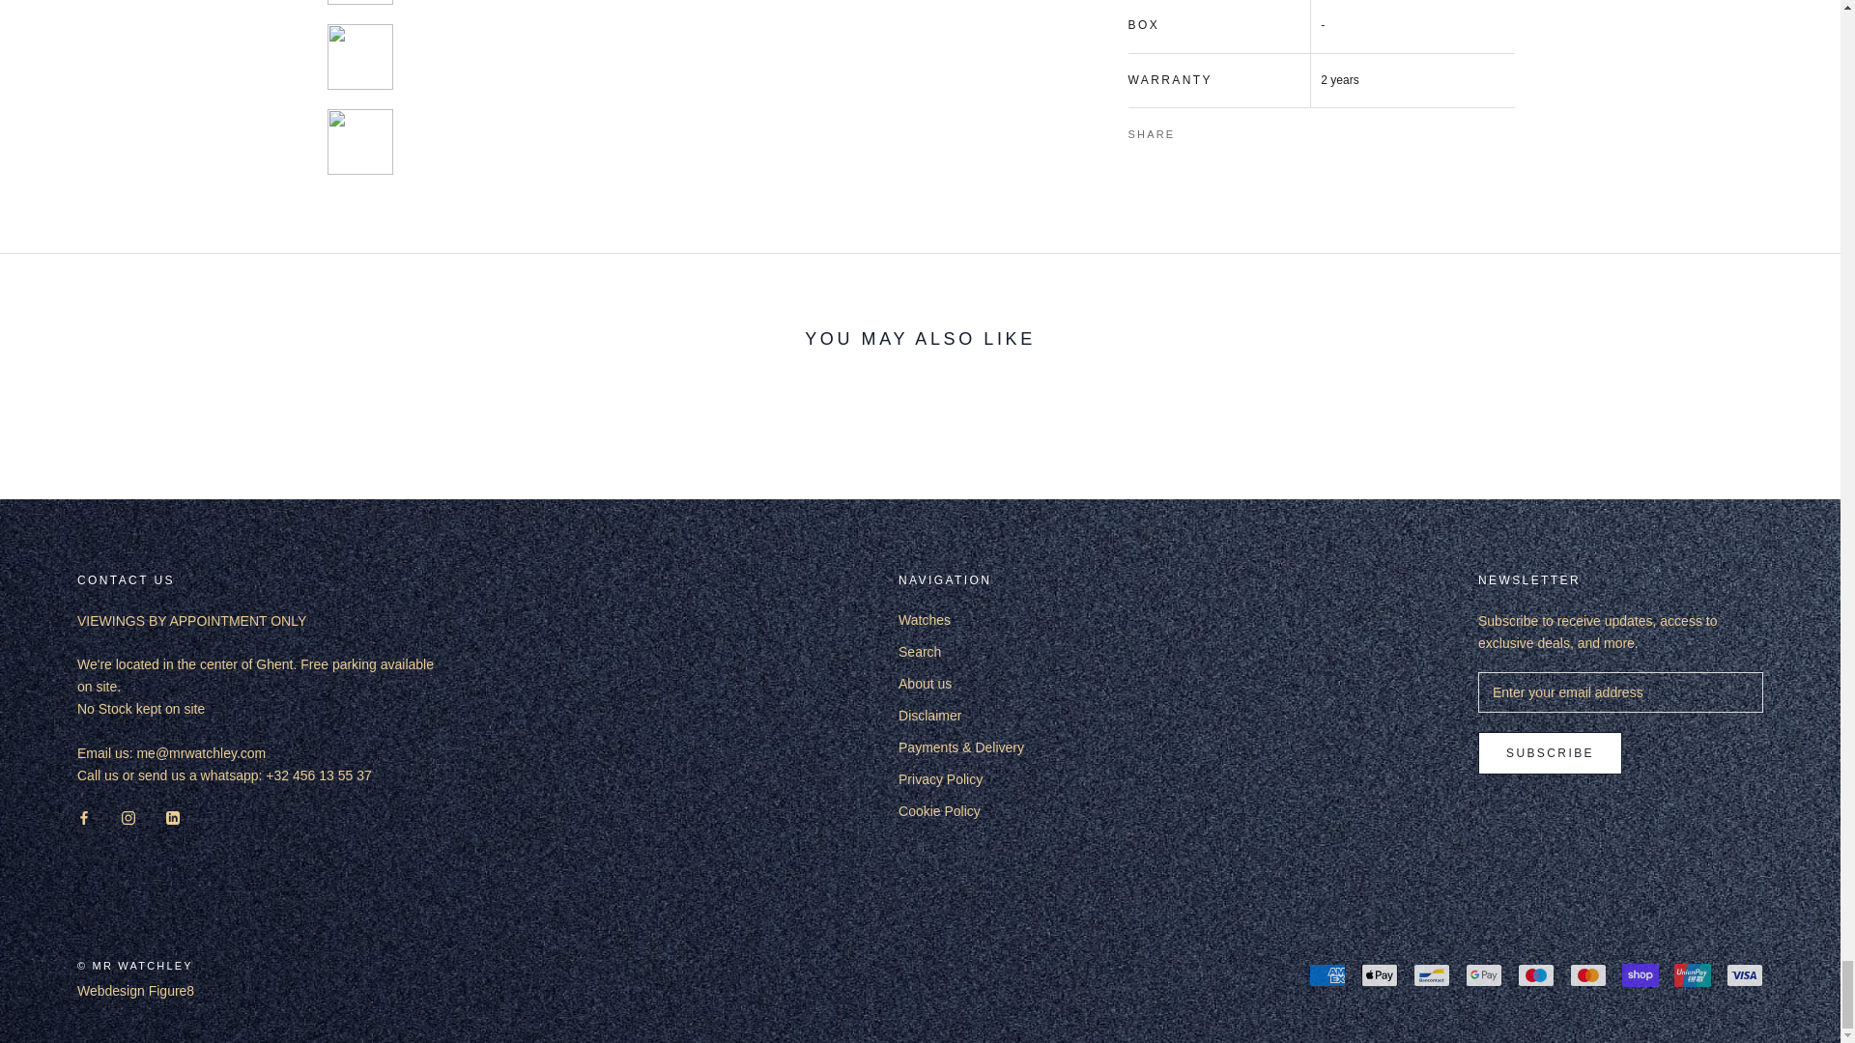 This screenshot has height=1043, width=1855. Describe the element at coordinates (1327, 974) in the screenshot. I see `American Express` at that location.